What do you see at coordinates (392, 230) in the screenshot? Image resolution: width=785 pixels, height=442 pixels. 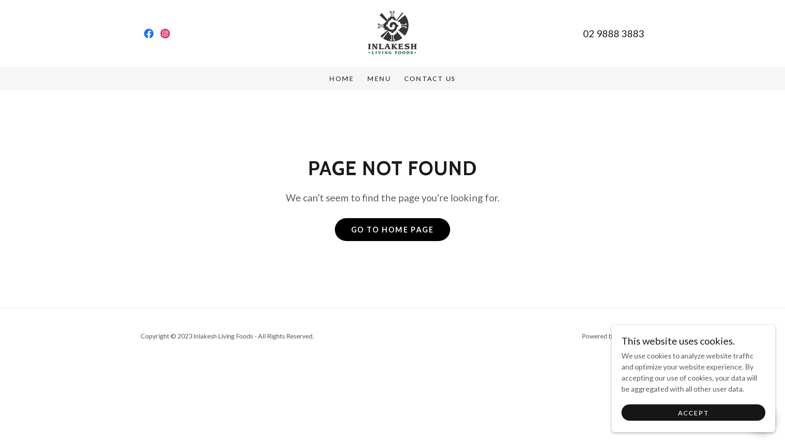 I see `GO TO HOME PAGE` at bounding box center [392, 230].